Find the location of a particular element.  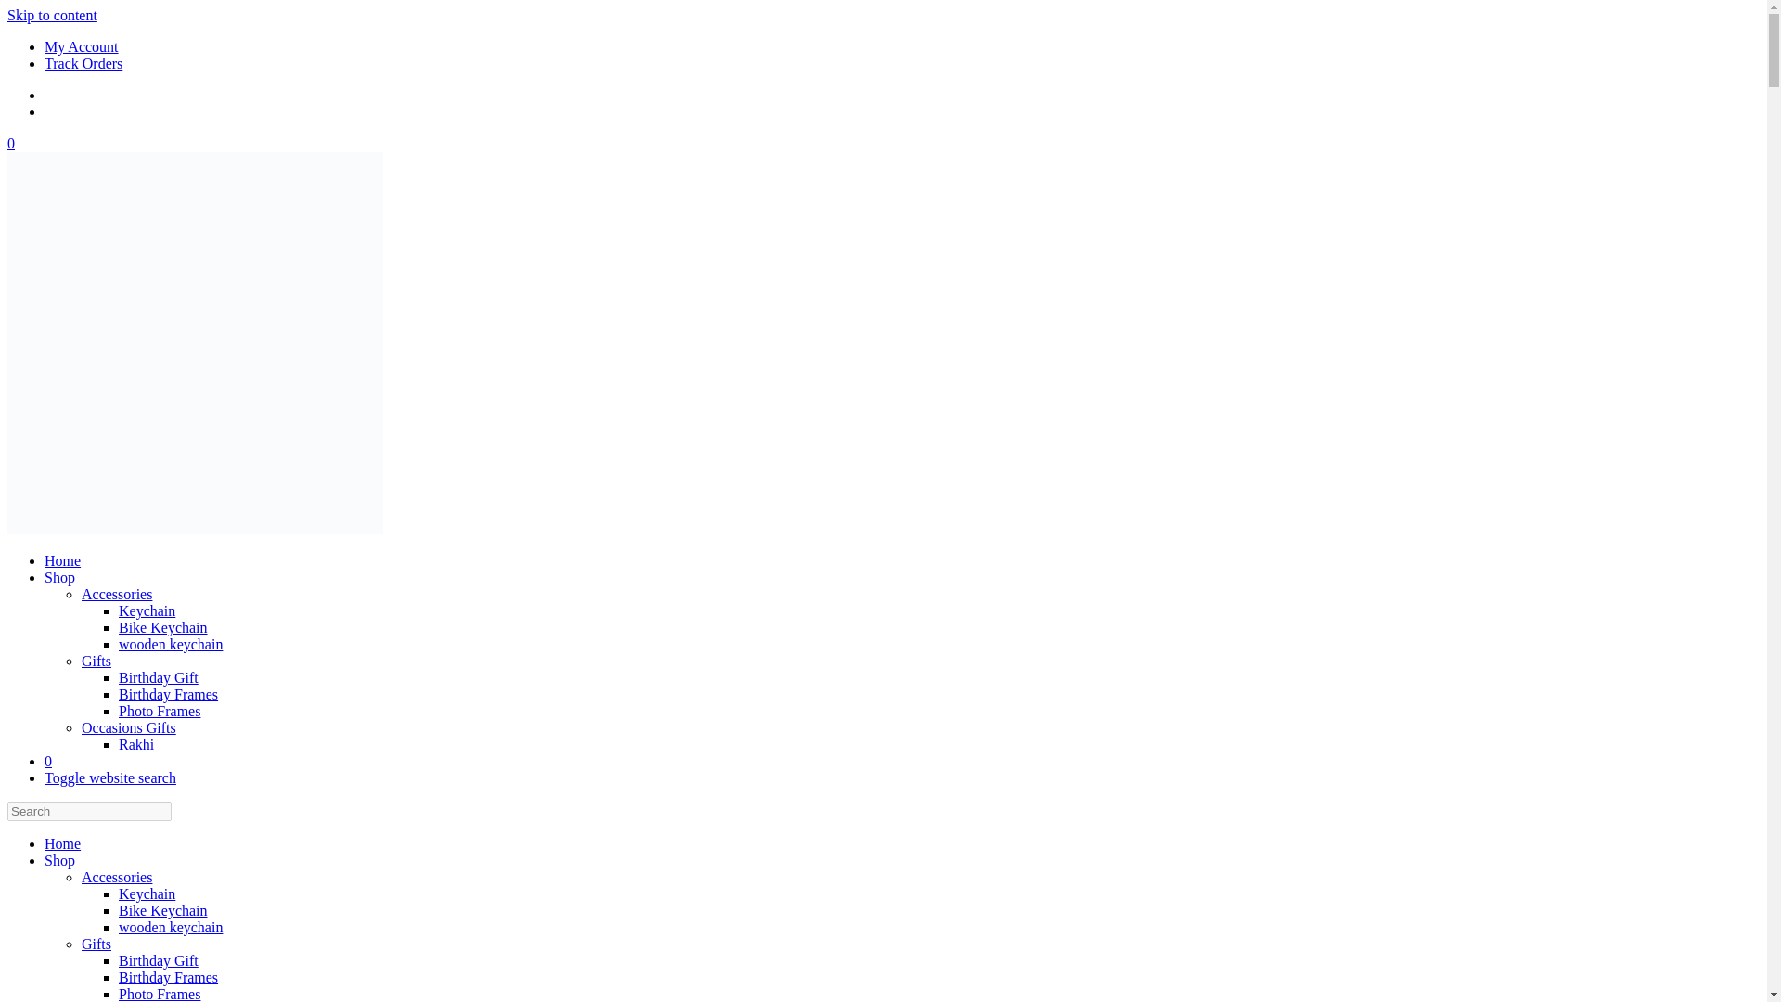

0 is located at coordinates (48, 761).